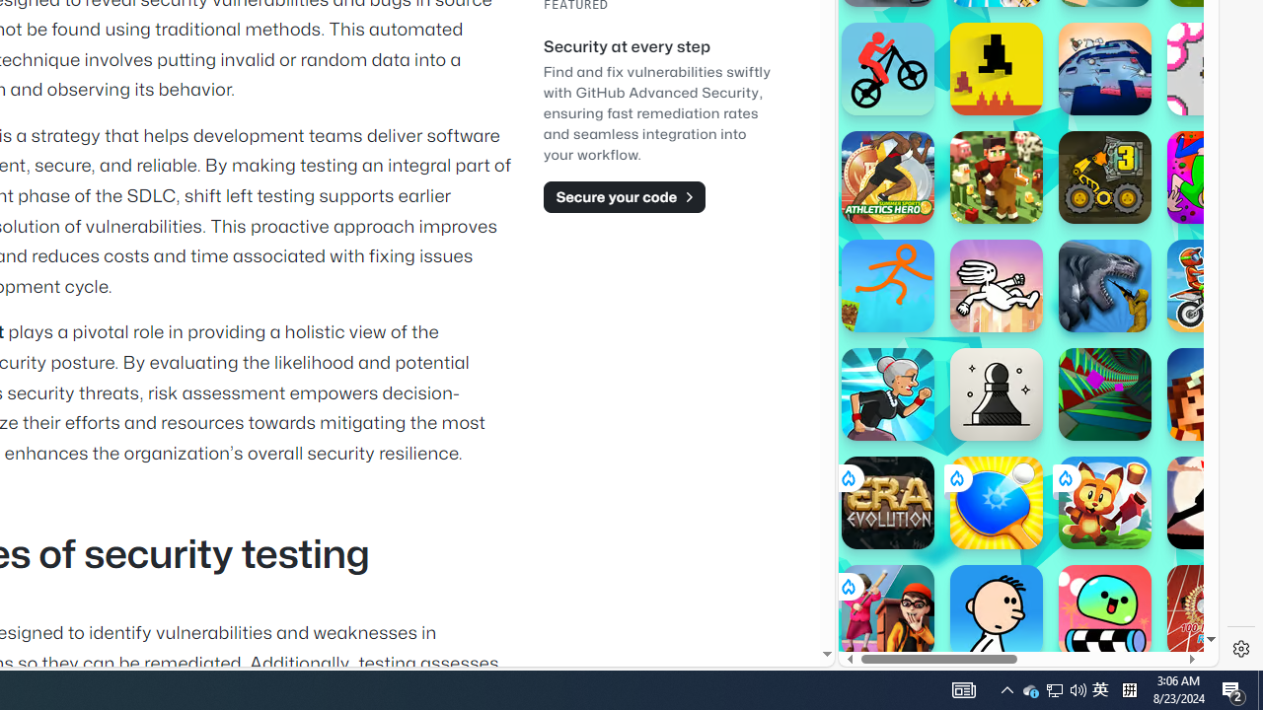 The width and height of the screenshot is (1263, 710). I want to click on Poor Eddie, so click(997, 611).